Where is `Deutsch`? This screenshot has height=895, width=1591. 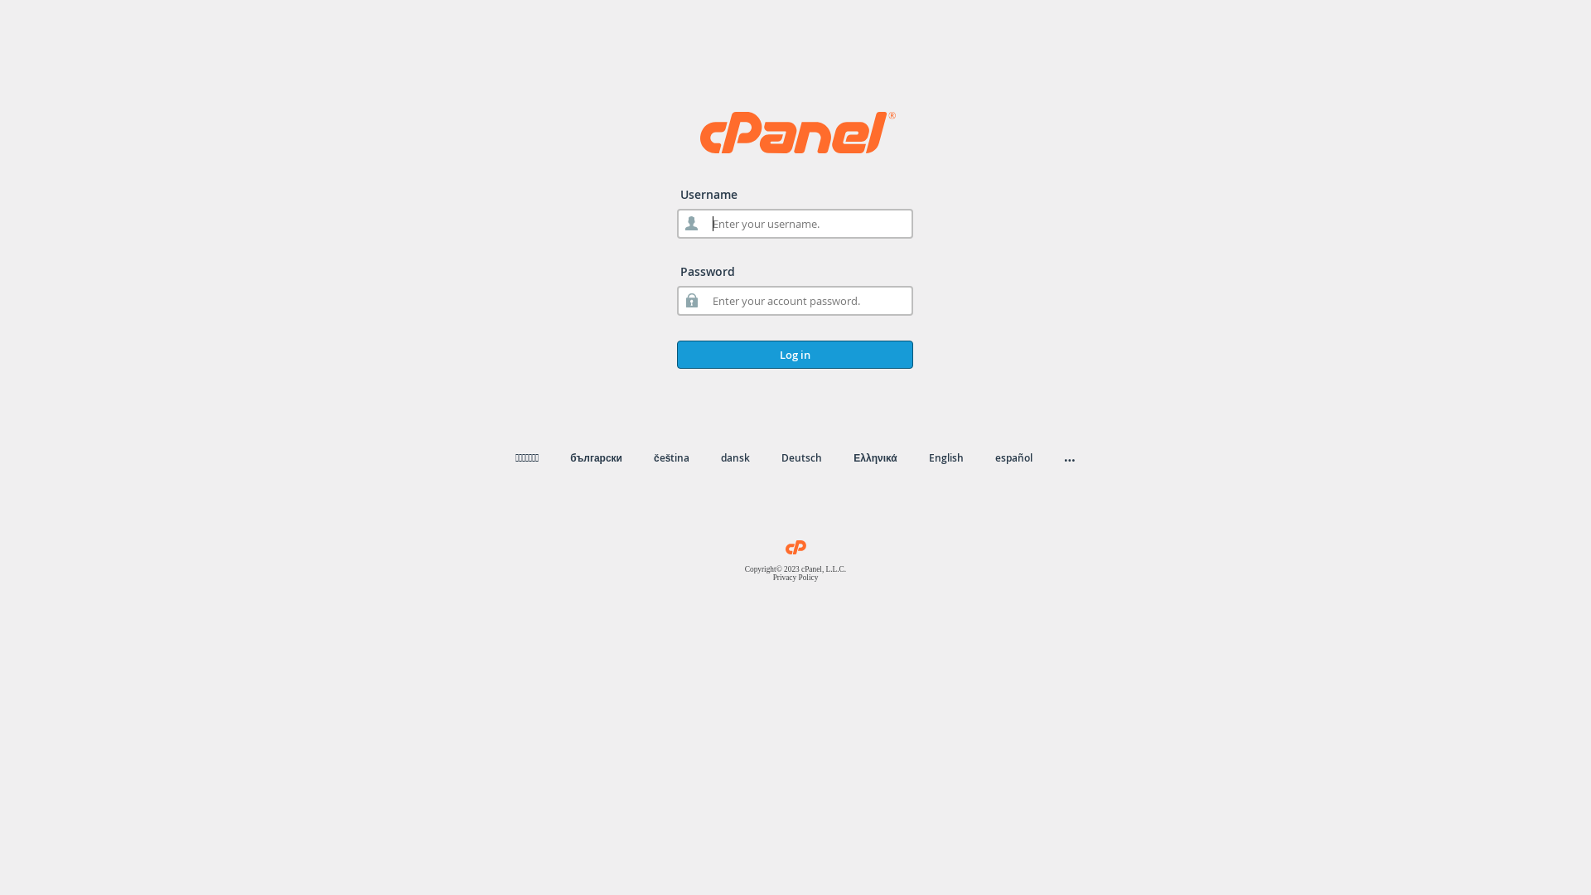 Deutsch is located at coordinates (802, 457).